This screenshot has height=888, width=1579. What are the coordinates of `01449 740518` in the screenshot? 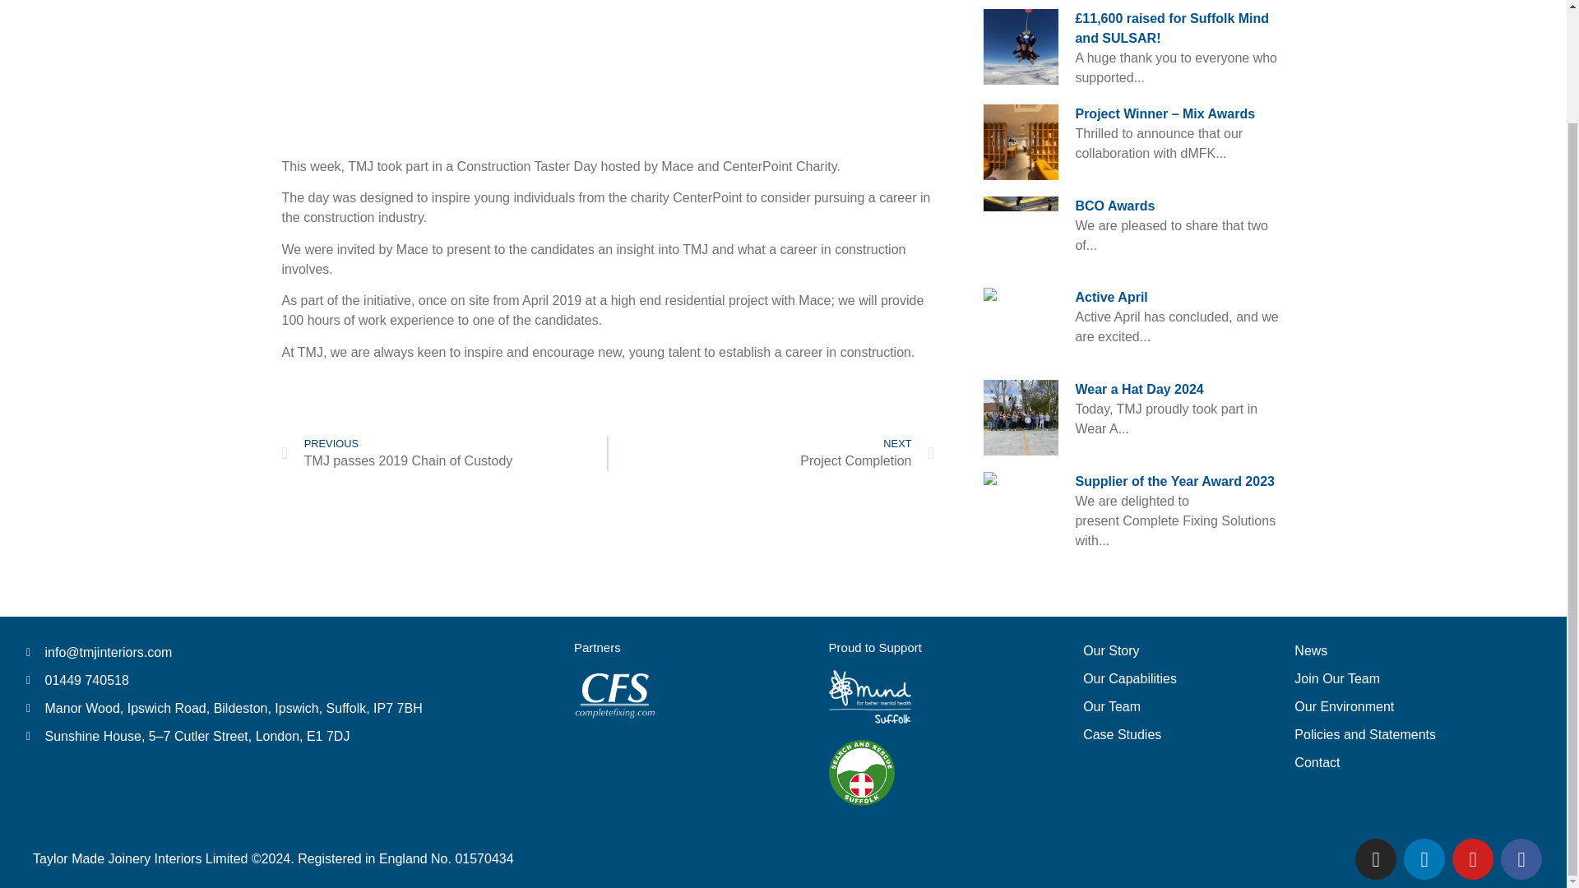 It's located at (275, 681).